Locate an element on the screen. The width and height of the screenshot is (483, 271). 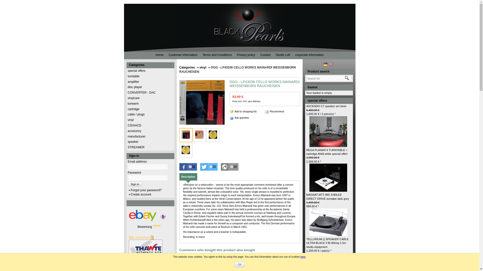
Forgot your password? is located at coordinates (145, 190).